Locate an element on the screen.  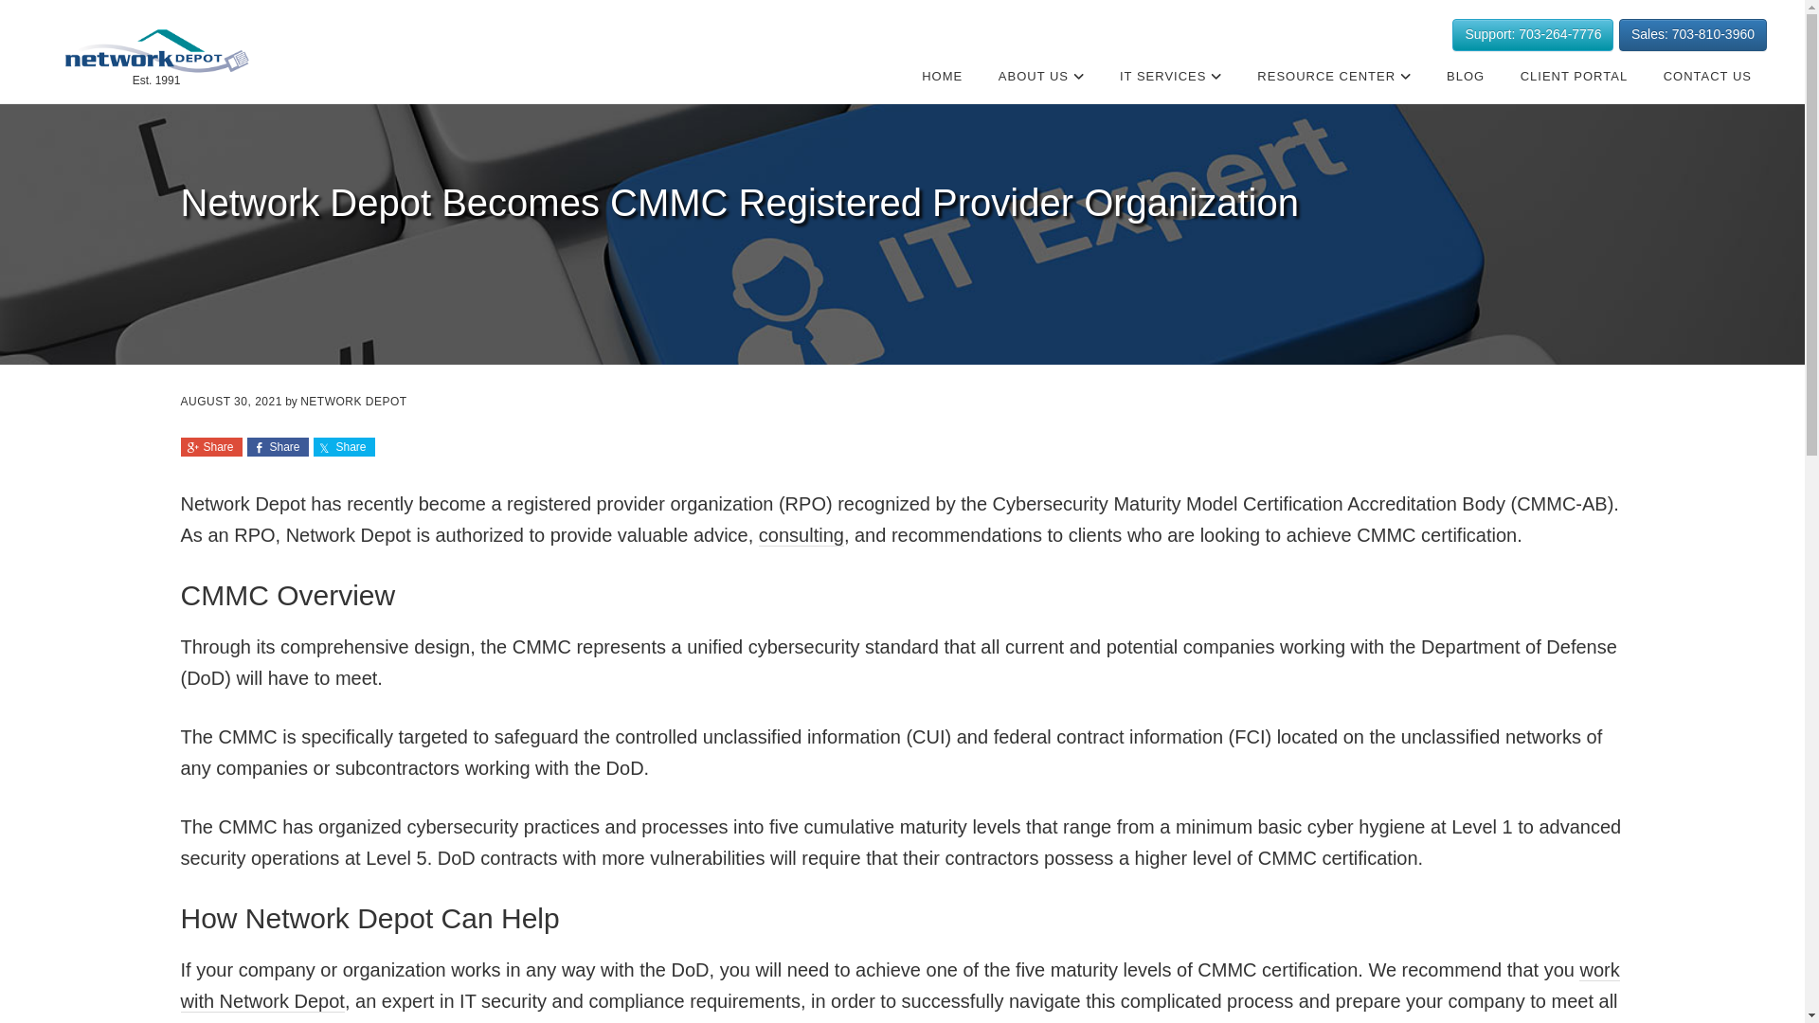
Support: 703-264-7776 is located at coordinates (1533, 35).